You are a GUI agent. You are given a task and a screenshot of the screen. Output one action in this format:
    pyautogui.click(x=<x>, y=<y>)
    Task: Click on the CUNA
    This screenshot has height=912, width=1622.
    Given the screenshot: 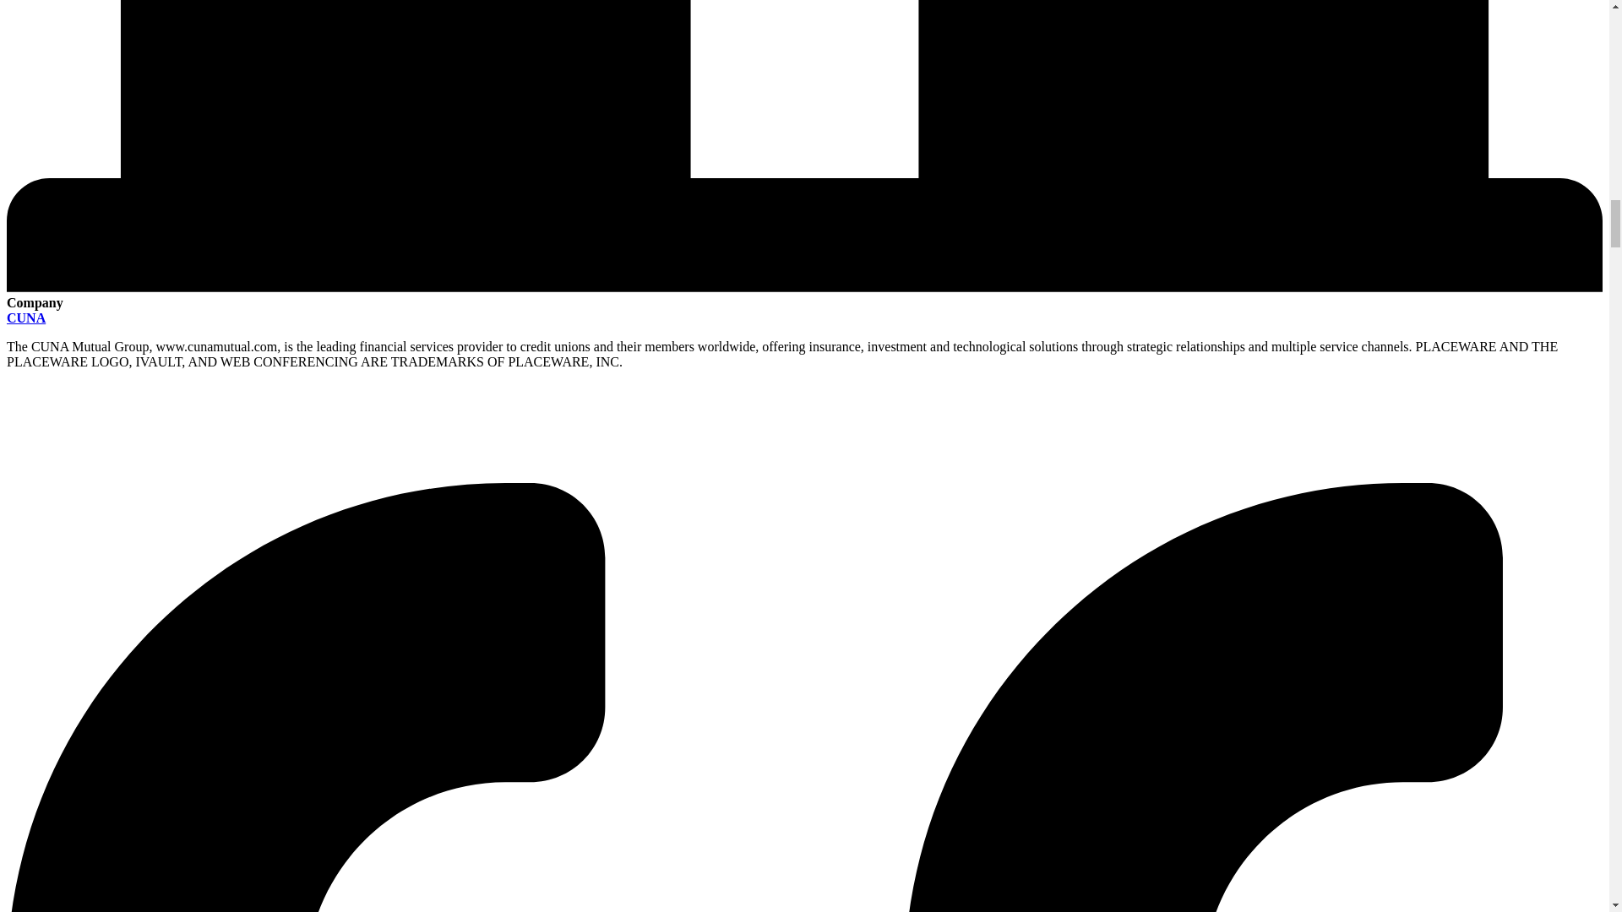 What is the action you would take?
    pyautogui.click(x=25, y=318)
    